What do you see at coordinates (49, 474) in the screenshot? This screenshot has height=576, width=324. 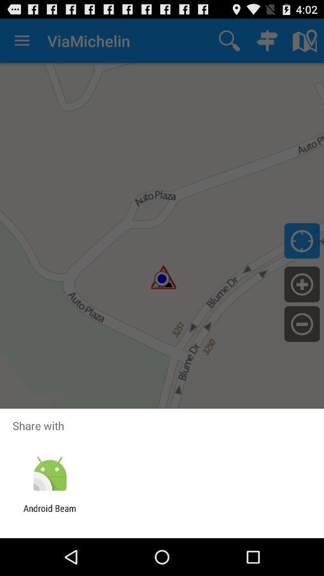 I see `turn off the item below the share with item` at bounding box center [49, 474].